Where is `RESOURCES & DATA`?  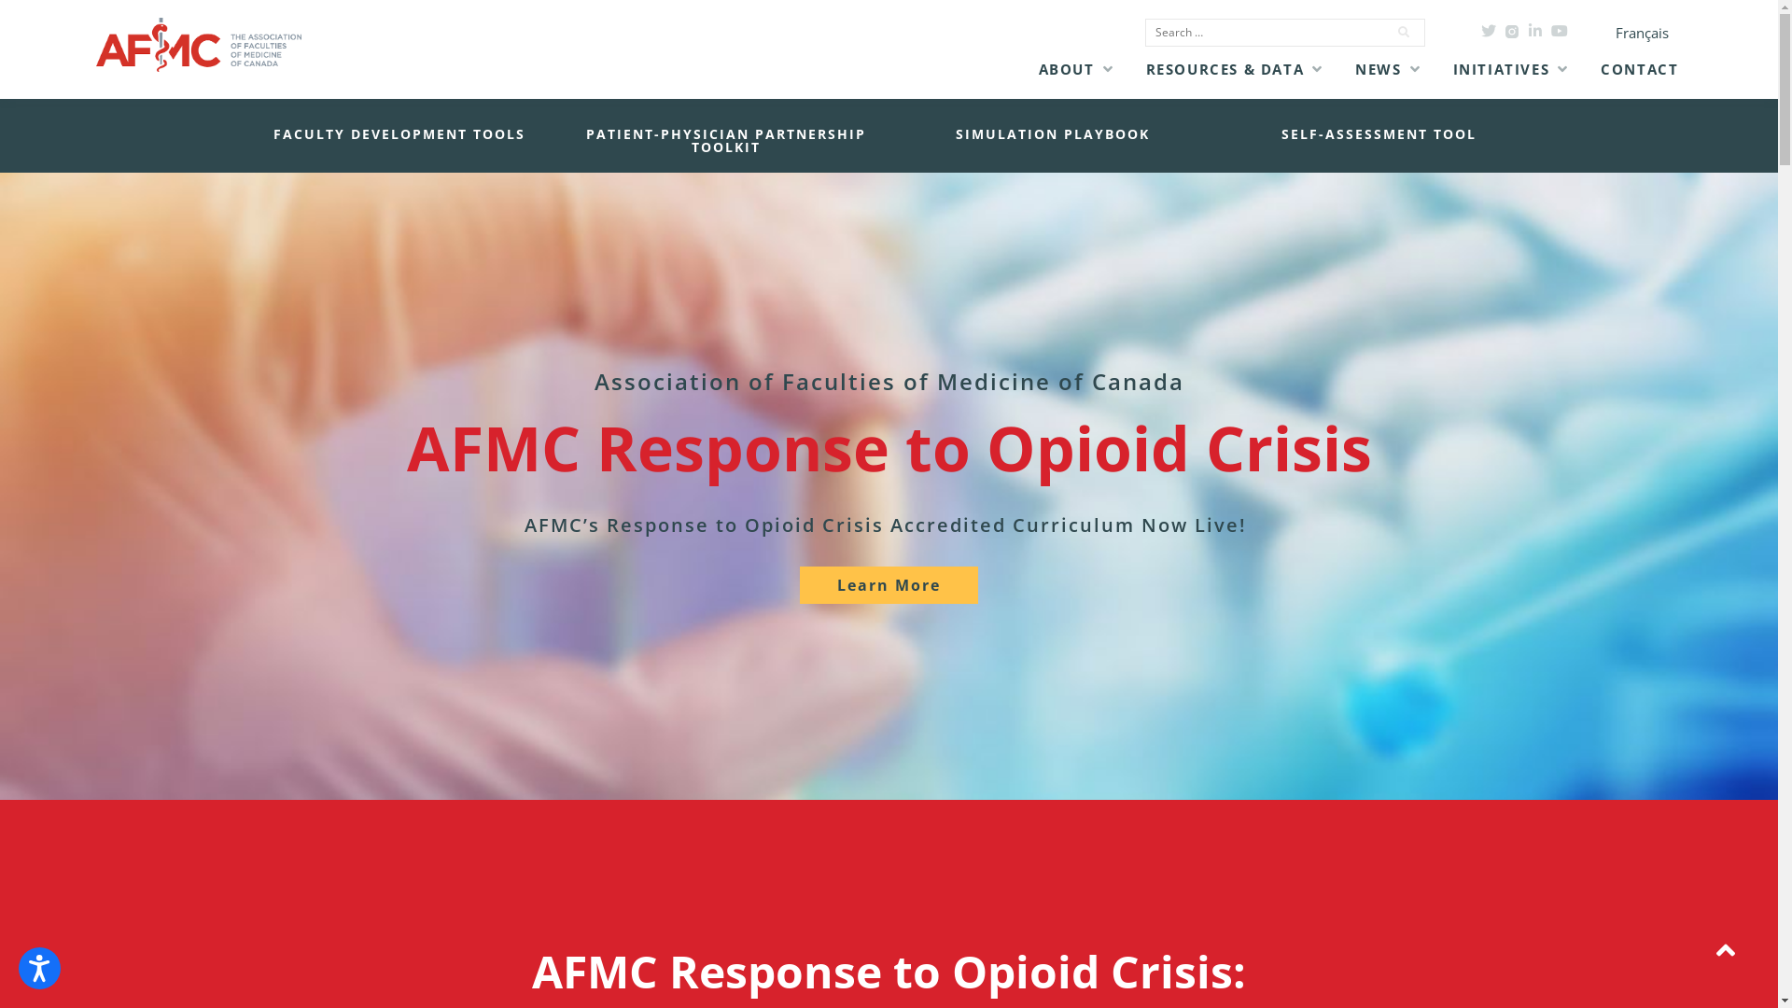 RESOURCES & DATA is located at coordinates (1225, 69).